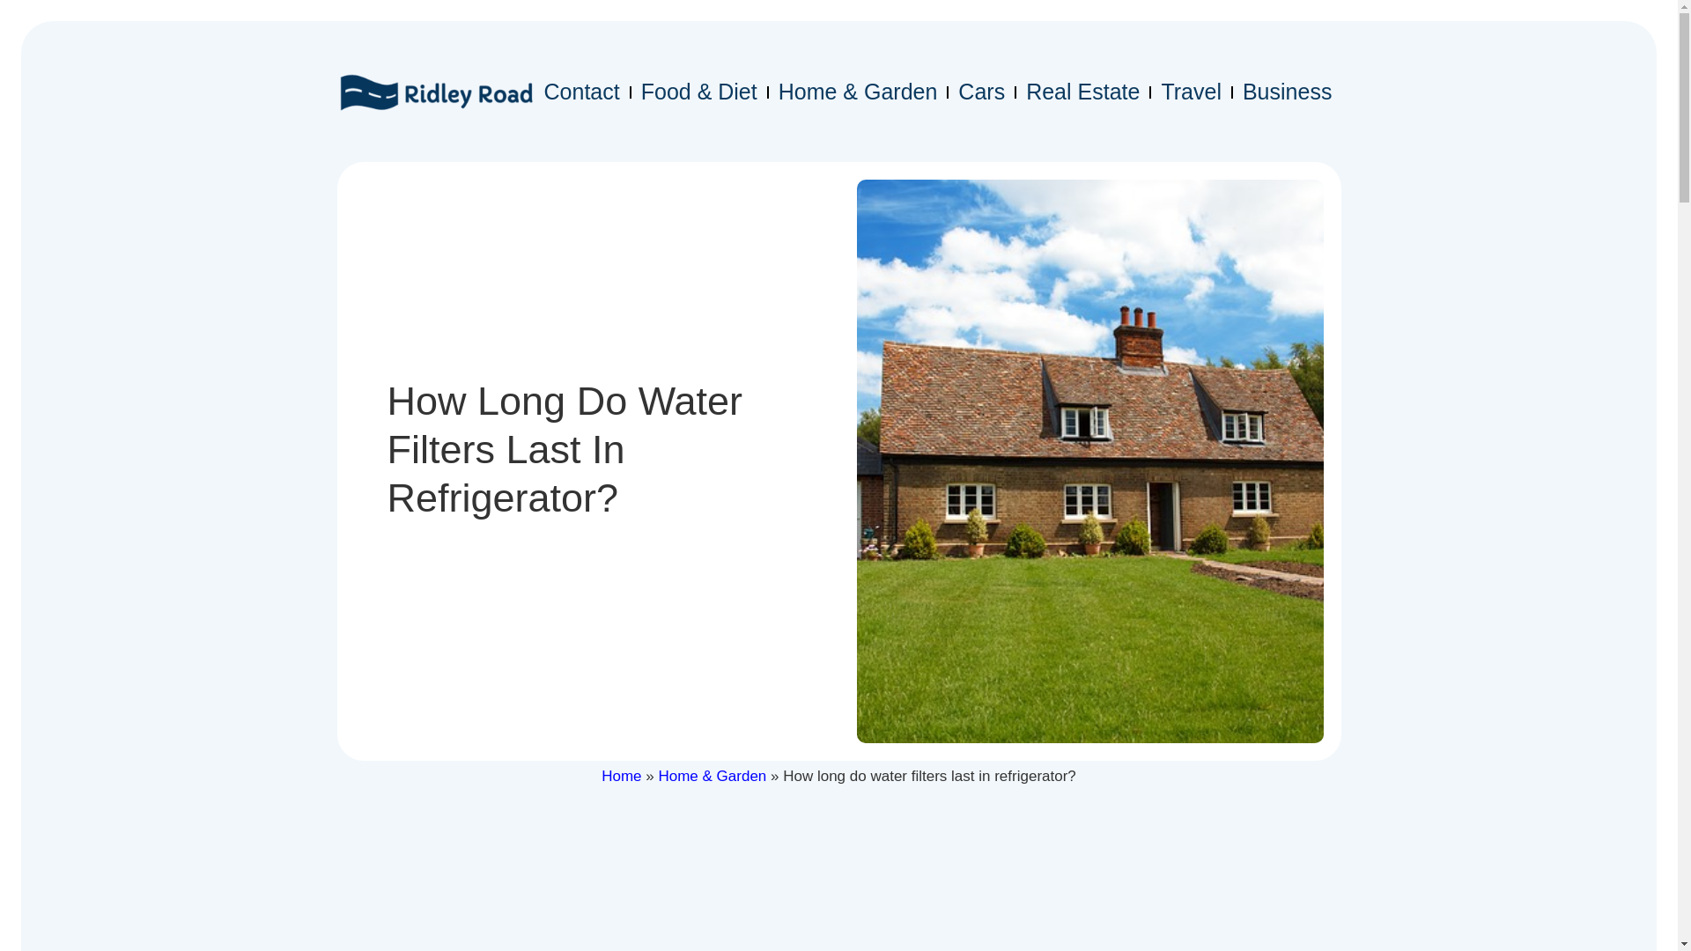 This screenshot has width=1691, height=951. Describe the element at coordinates (981, 92) in the screenshot. I see `Cars` at that location.